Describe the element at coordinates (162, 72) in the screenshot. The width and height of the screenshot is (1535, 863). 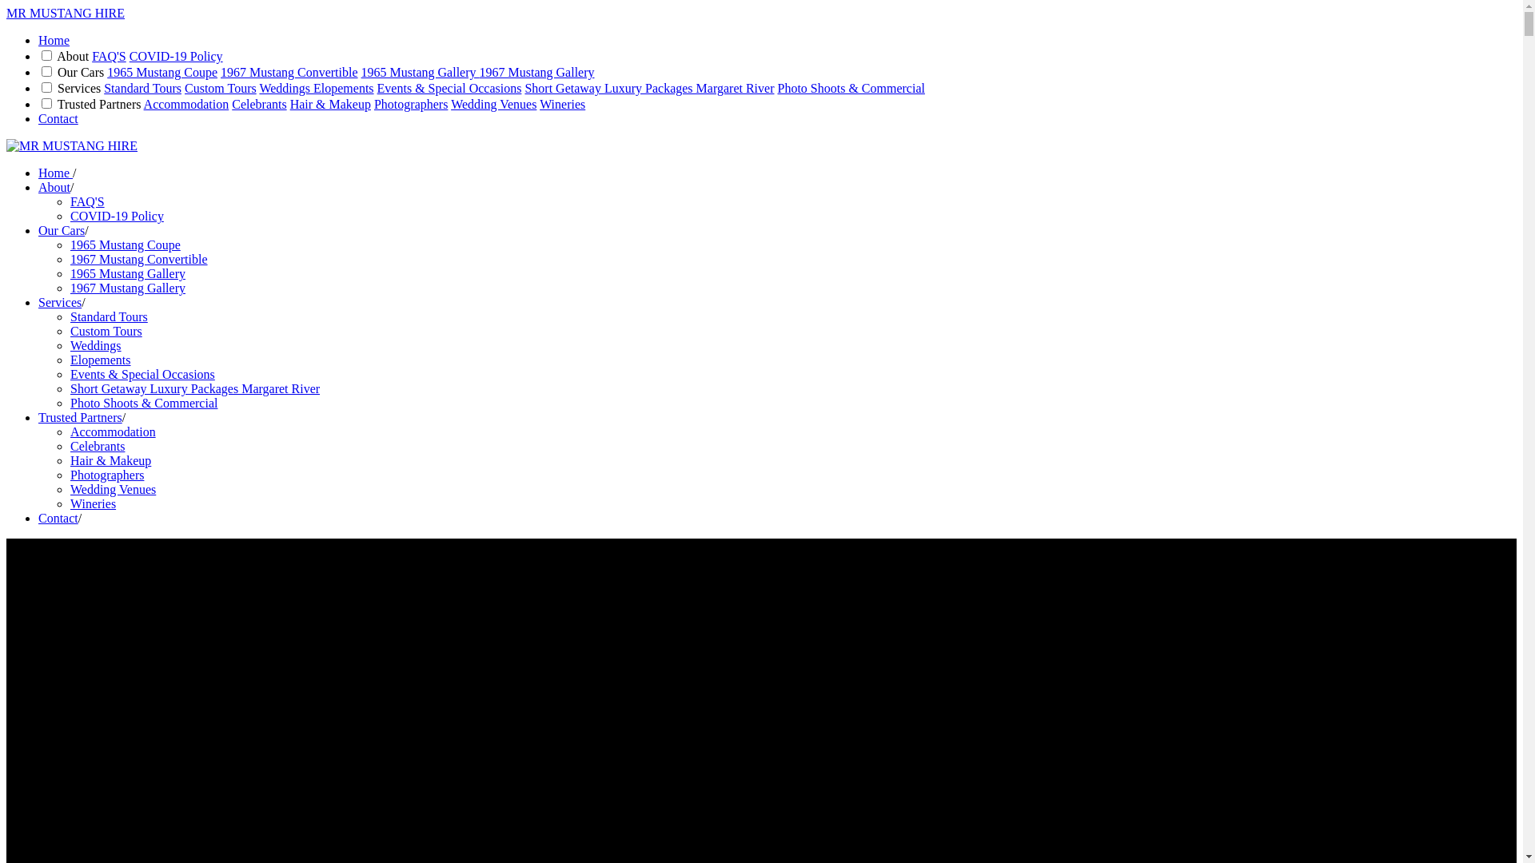
I see `1965 Mustang Coupe` at that location.